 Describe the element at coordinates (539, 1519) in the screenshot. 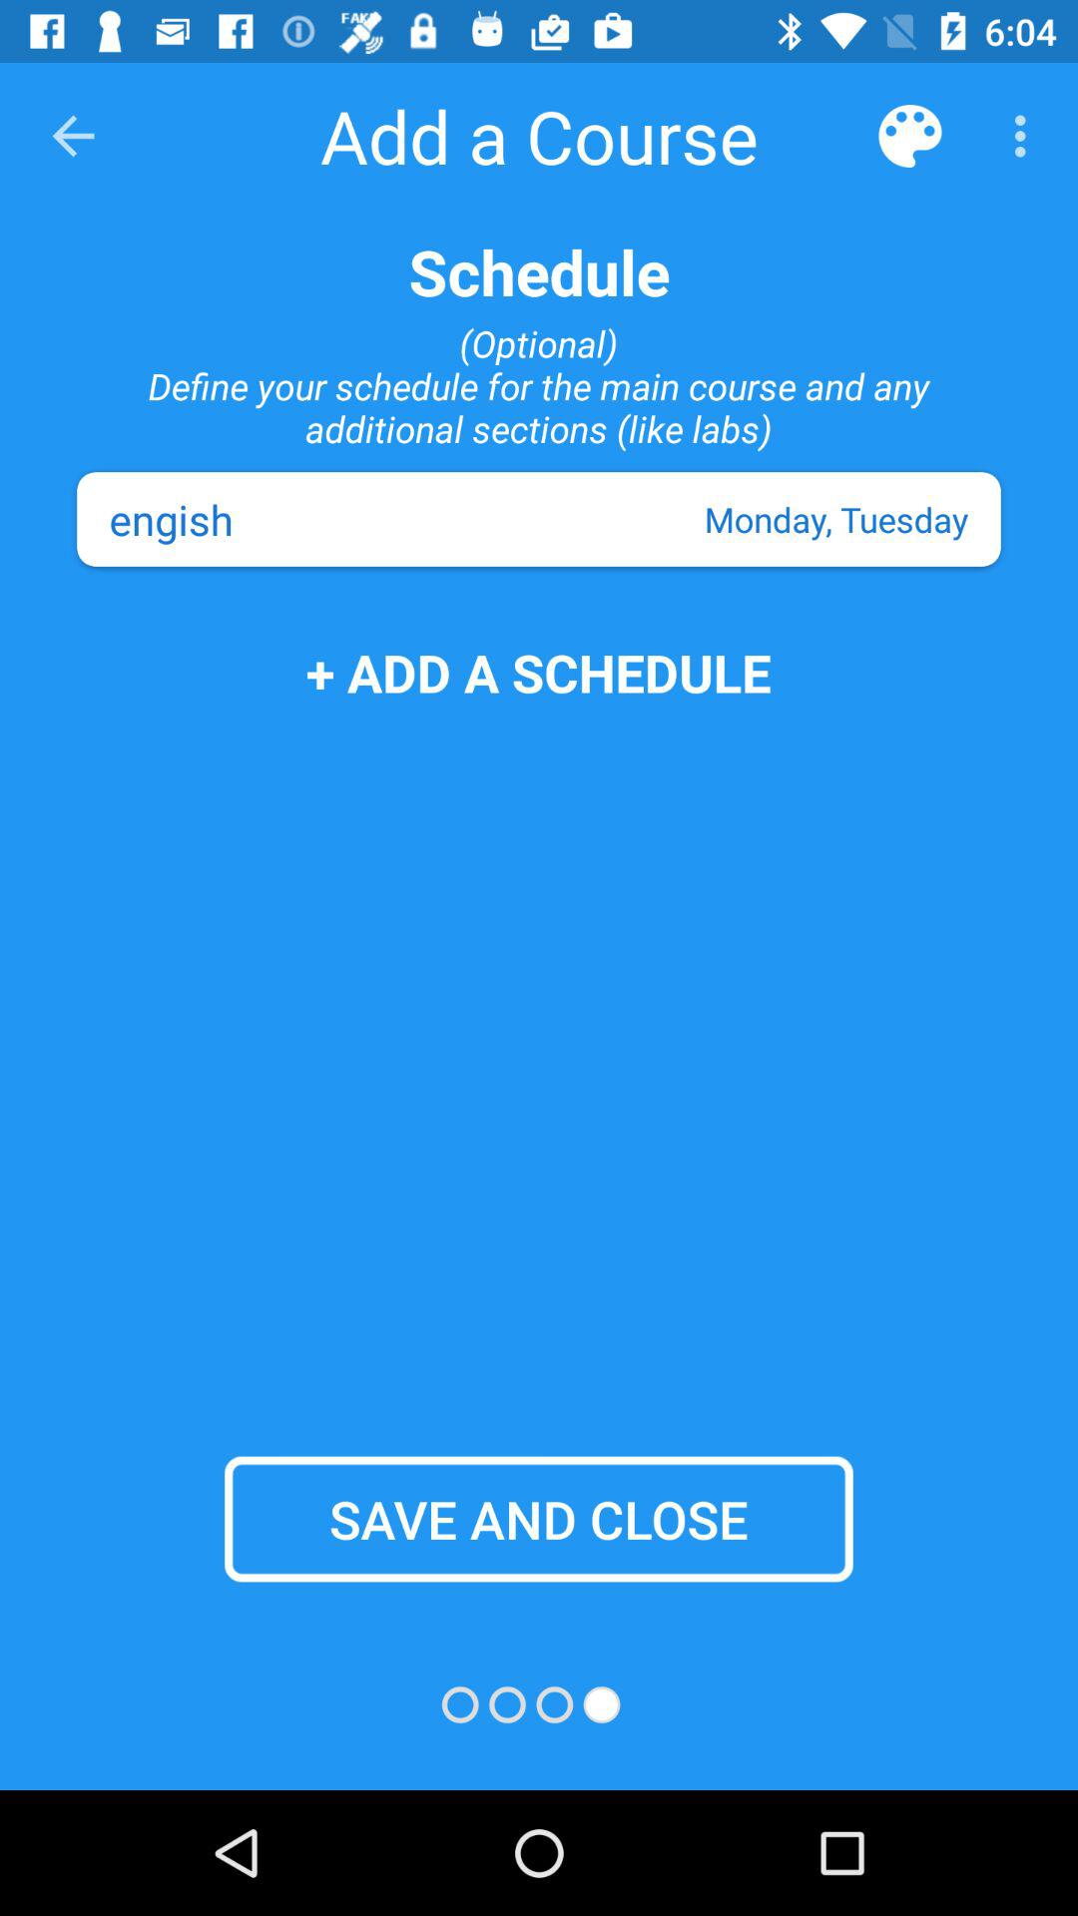

I see `press icon below the + add a schedule icon` at that location.